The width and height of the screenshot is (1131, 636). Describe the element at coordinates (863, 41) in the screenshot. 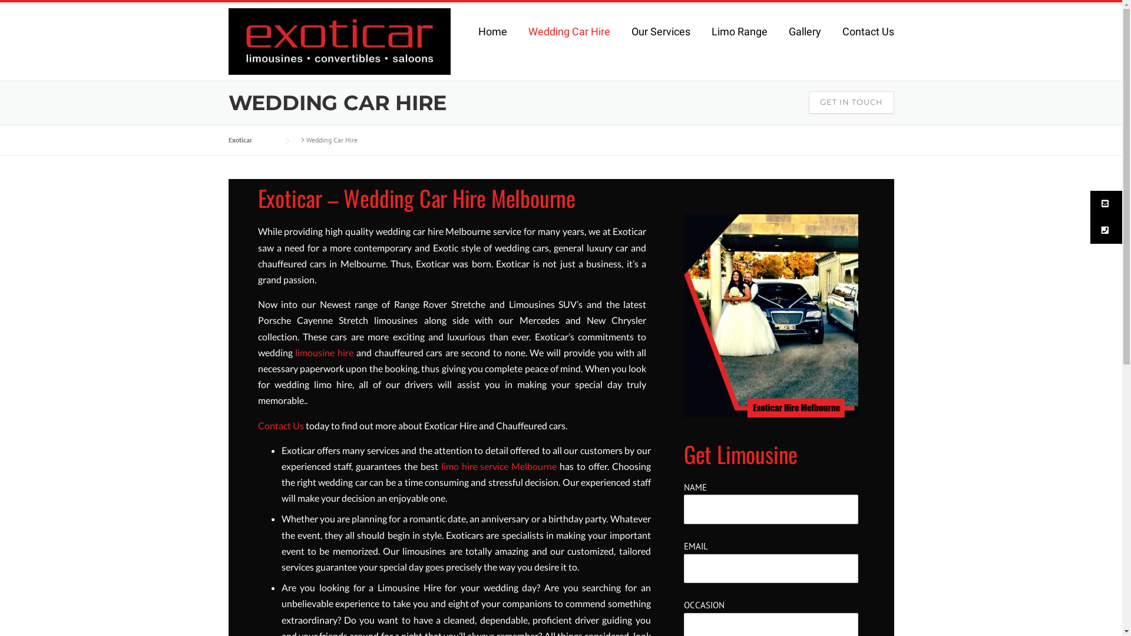

I see `Contact Us` at that location.